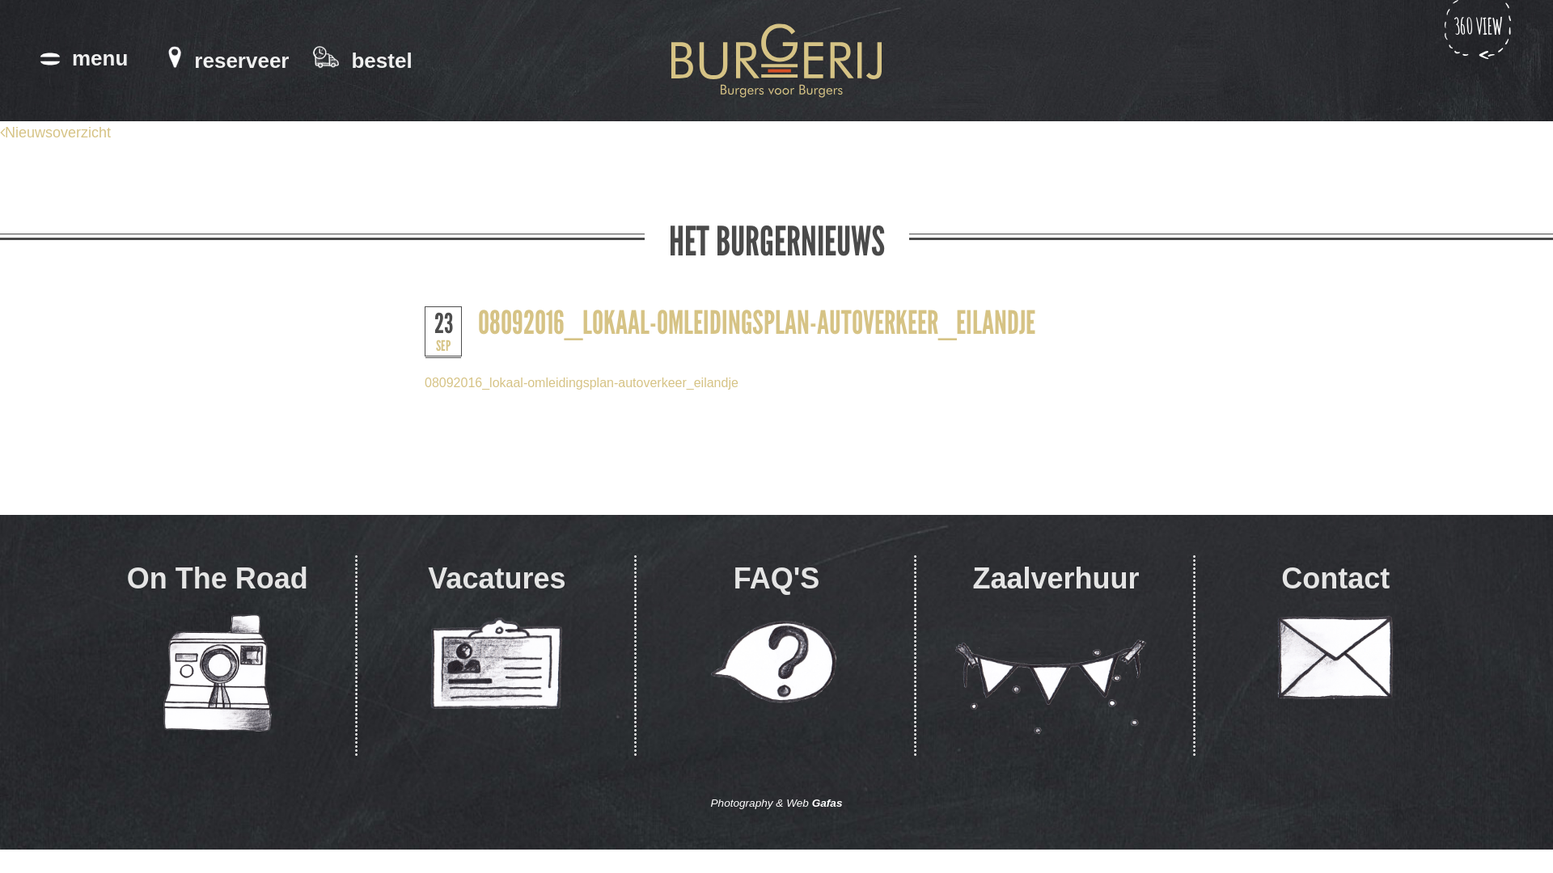  What do you see at coordinates (776, 656) in the screenshot?
I see `FAQ'S` at bounding box center [776, 656].